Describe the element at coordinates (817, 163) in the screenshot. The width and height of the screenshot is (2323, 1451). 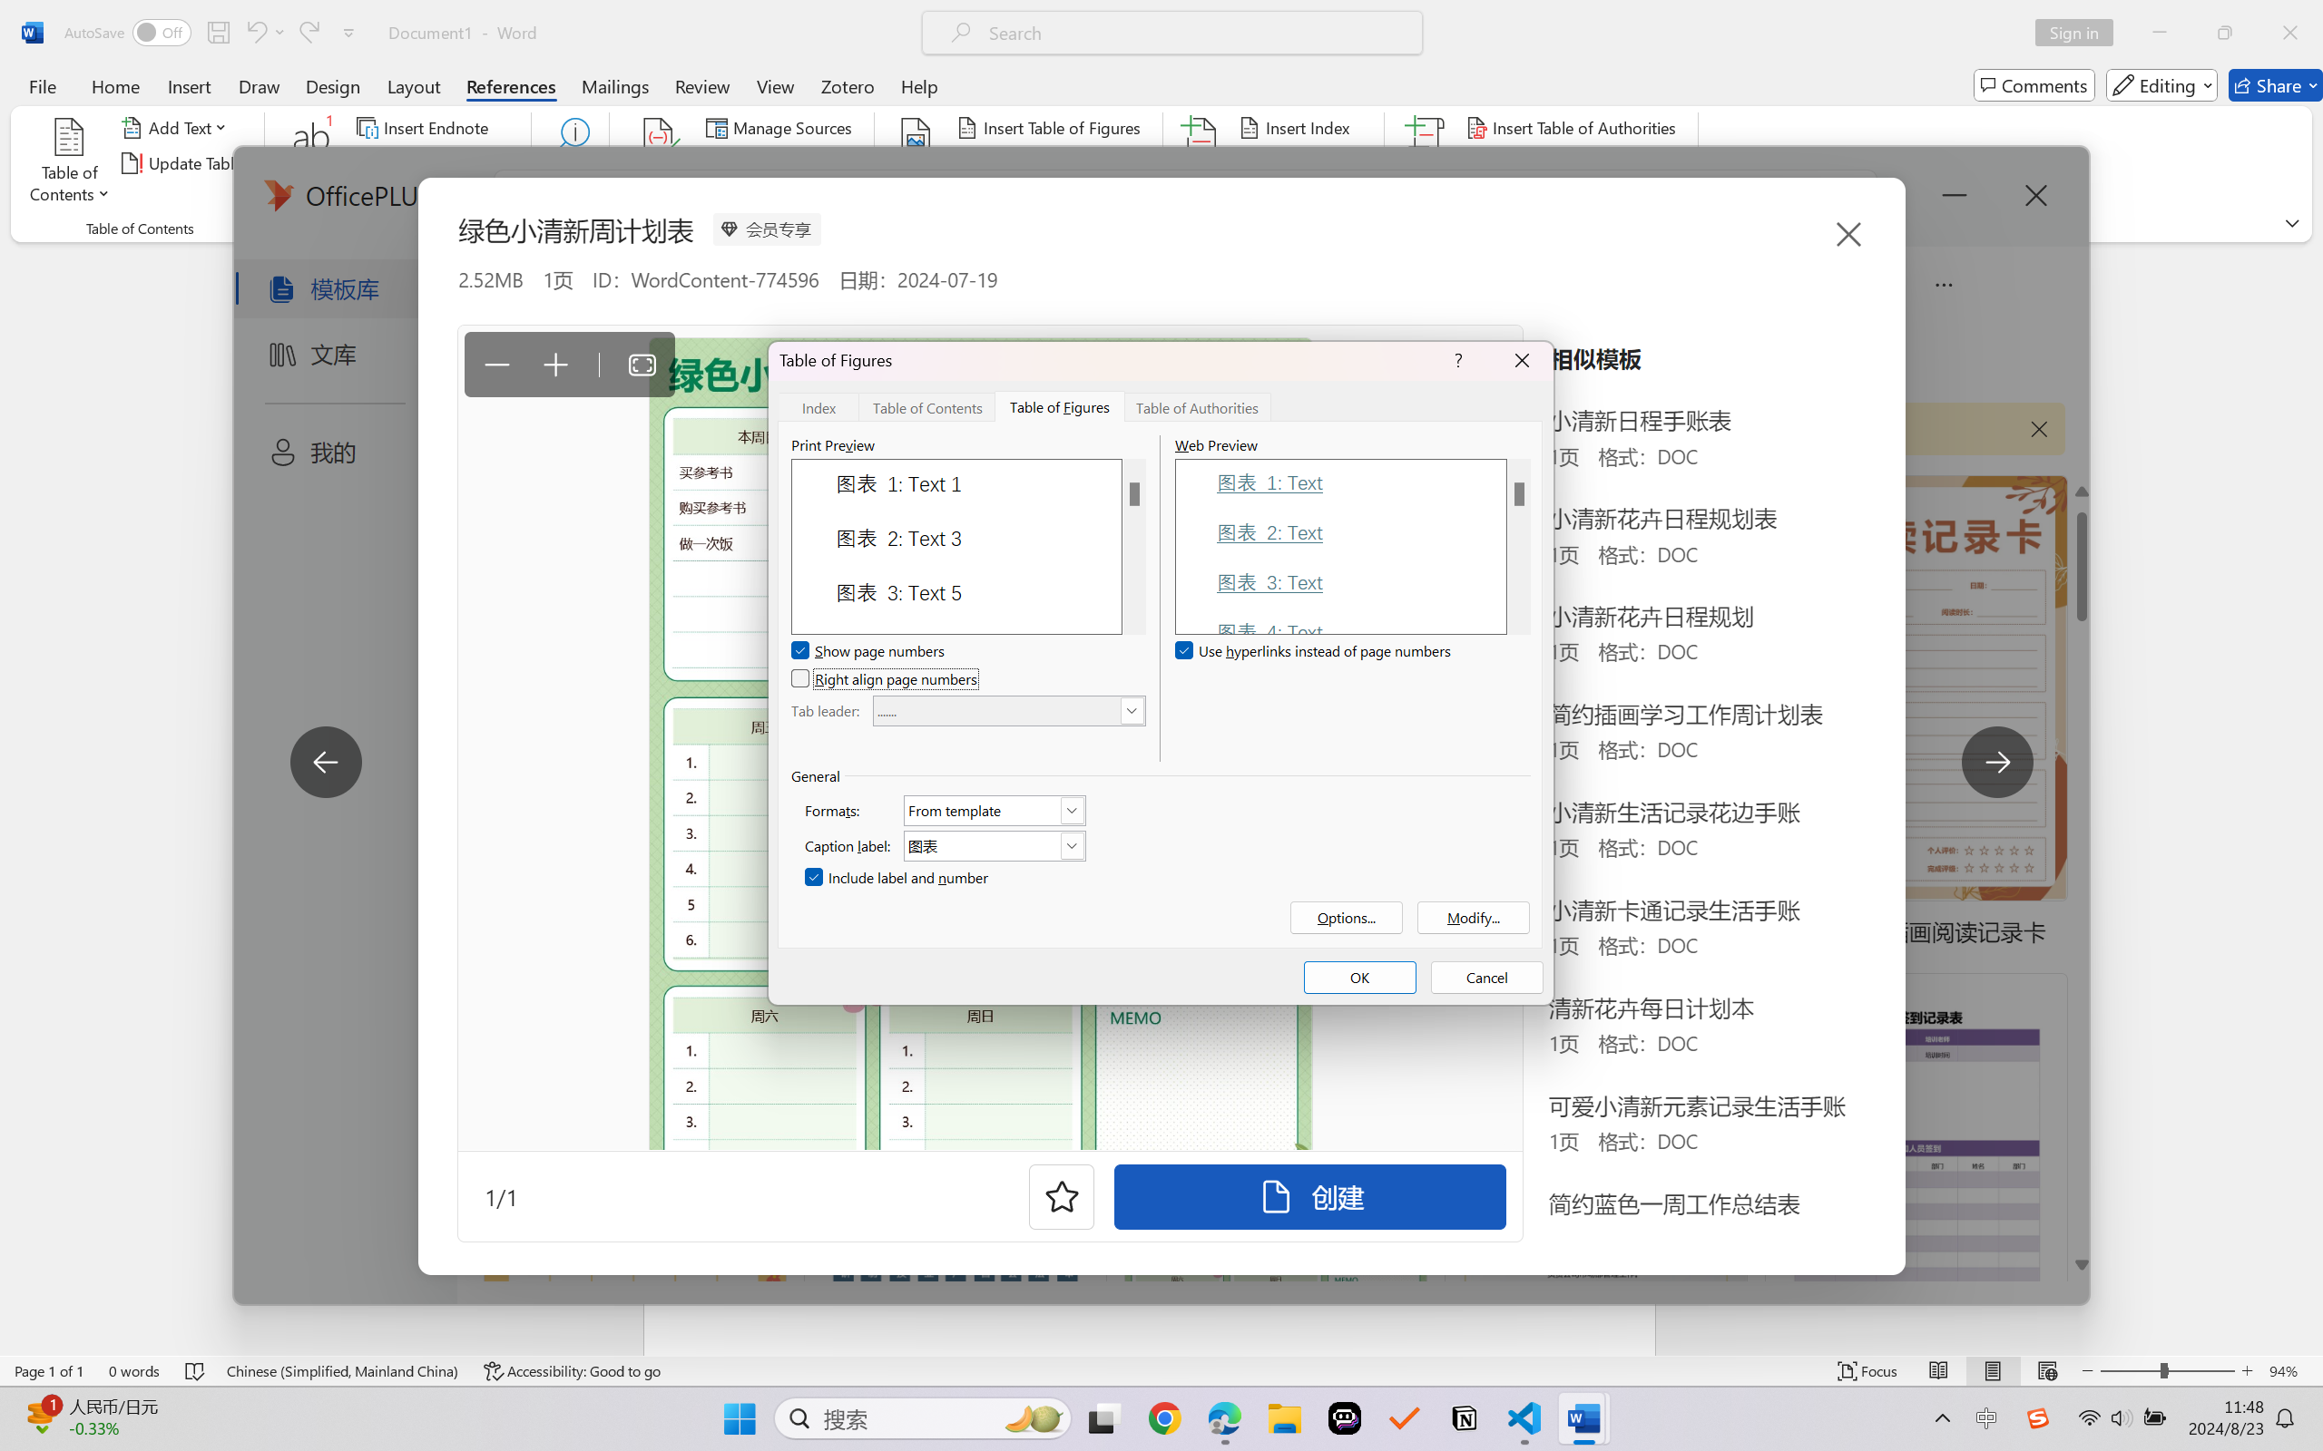
I see `Style` at that location.